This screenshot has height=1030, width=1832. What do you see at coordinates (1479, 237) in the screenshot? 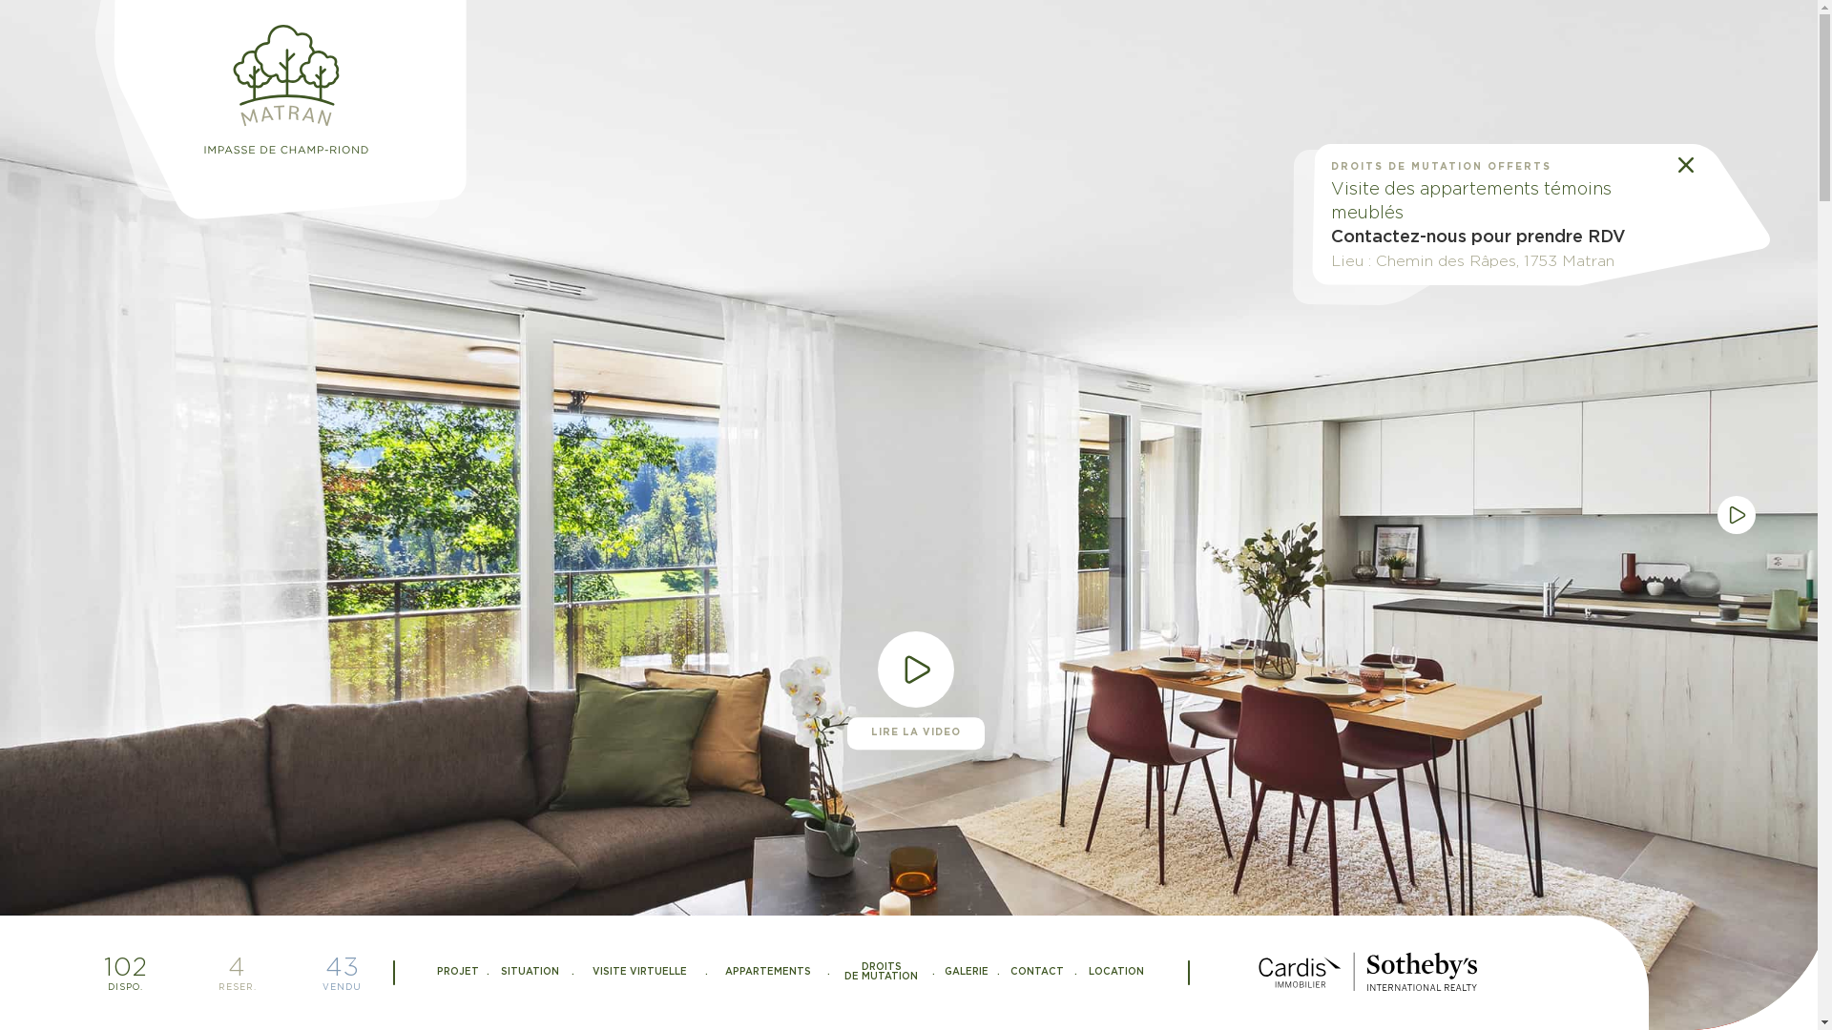
I see `Contactez-nous pour prendre RDV` at bounding box center [1479, 237].